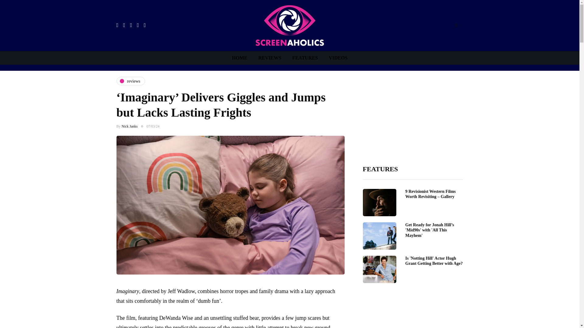  I want to click on FEATURES, so click(305, 58).